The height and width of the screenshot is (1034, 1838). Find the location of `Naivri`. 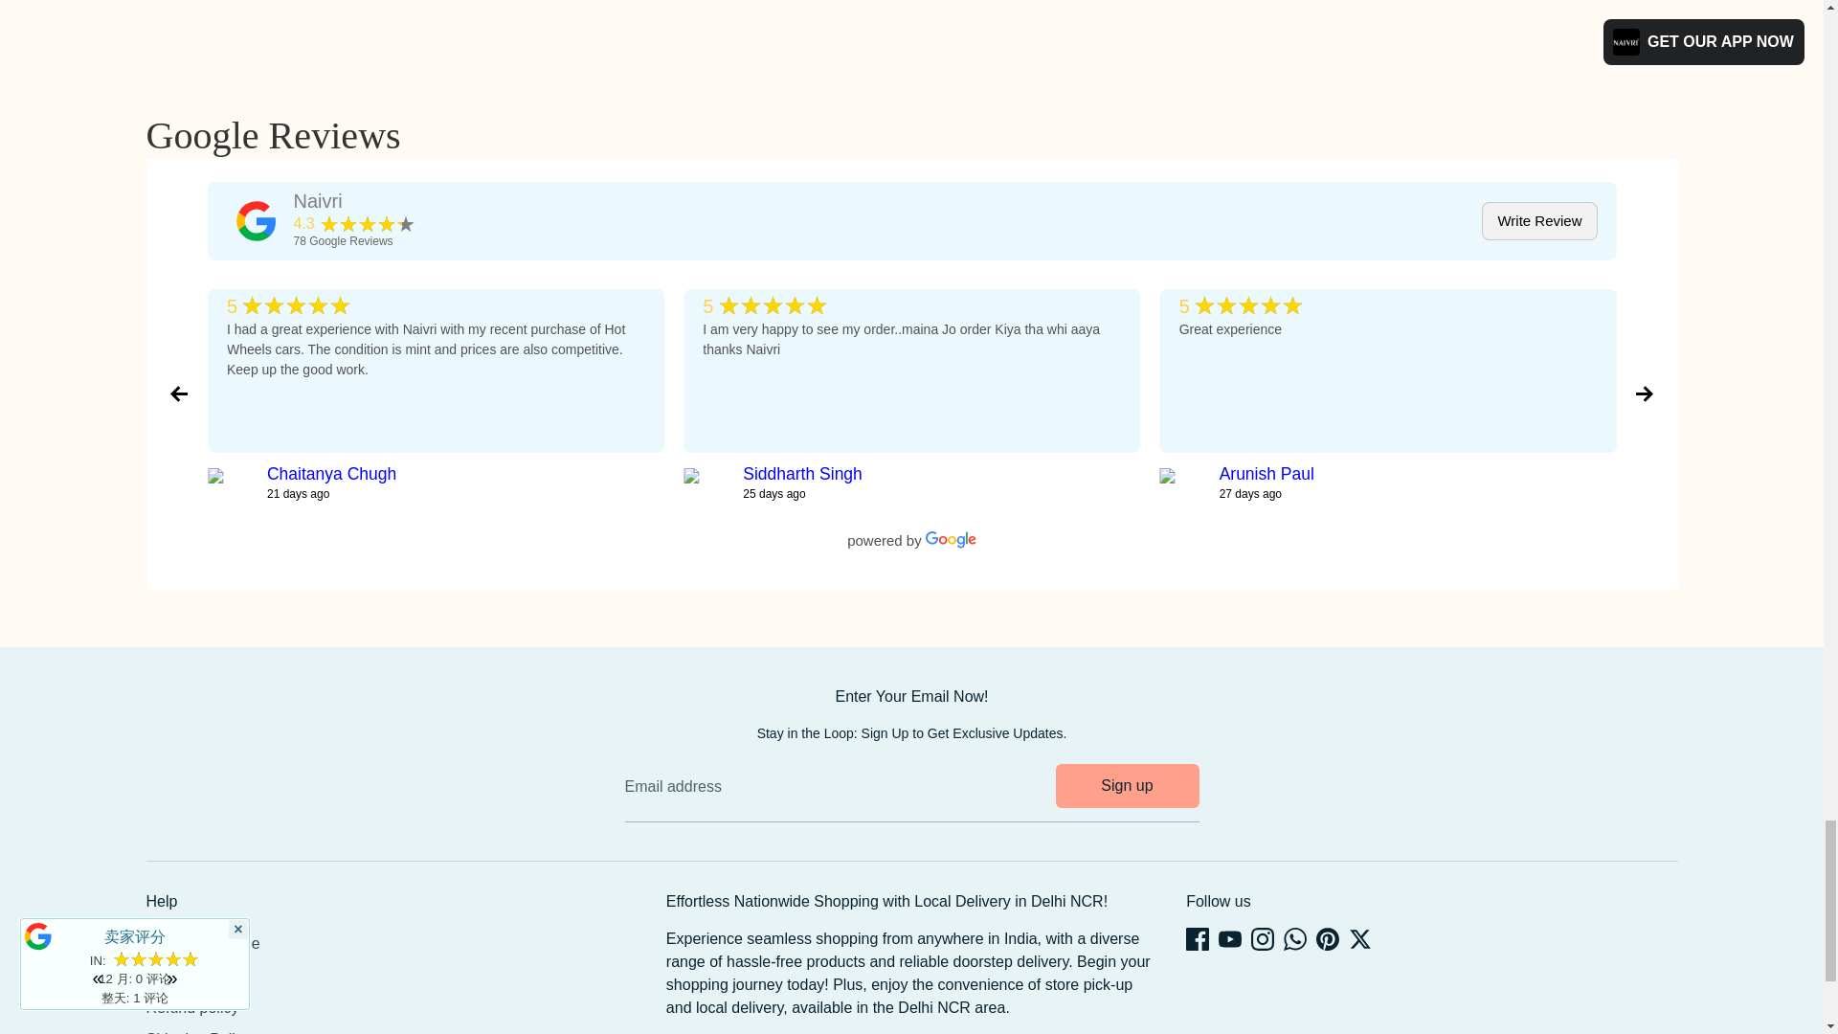

Naivri is located at coordinates (255, 220).